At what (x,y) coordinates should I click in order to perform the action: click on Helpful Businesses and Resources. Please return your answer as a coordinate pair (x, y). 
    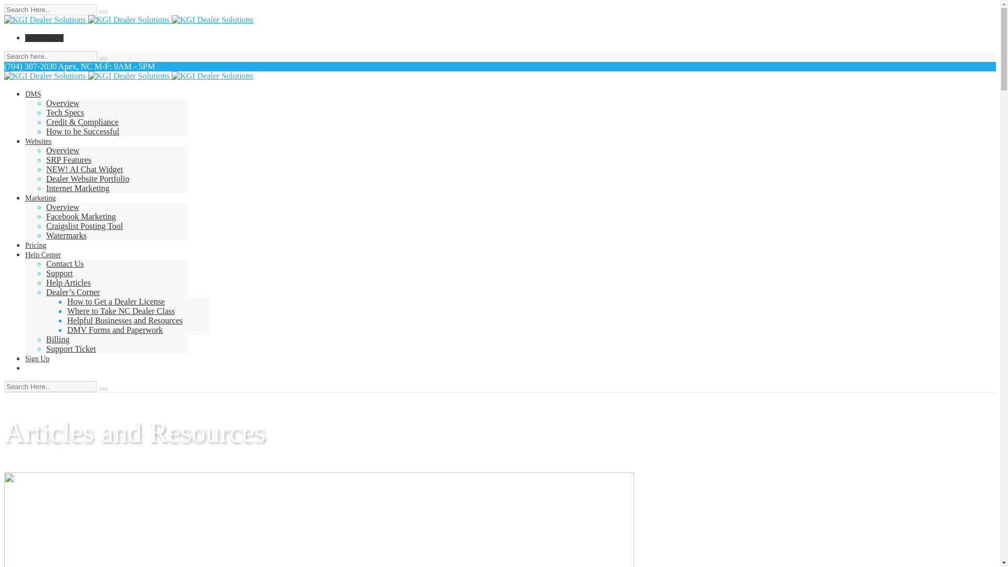
    Looking at the image, I should click on (125, 320).